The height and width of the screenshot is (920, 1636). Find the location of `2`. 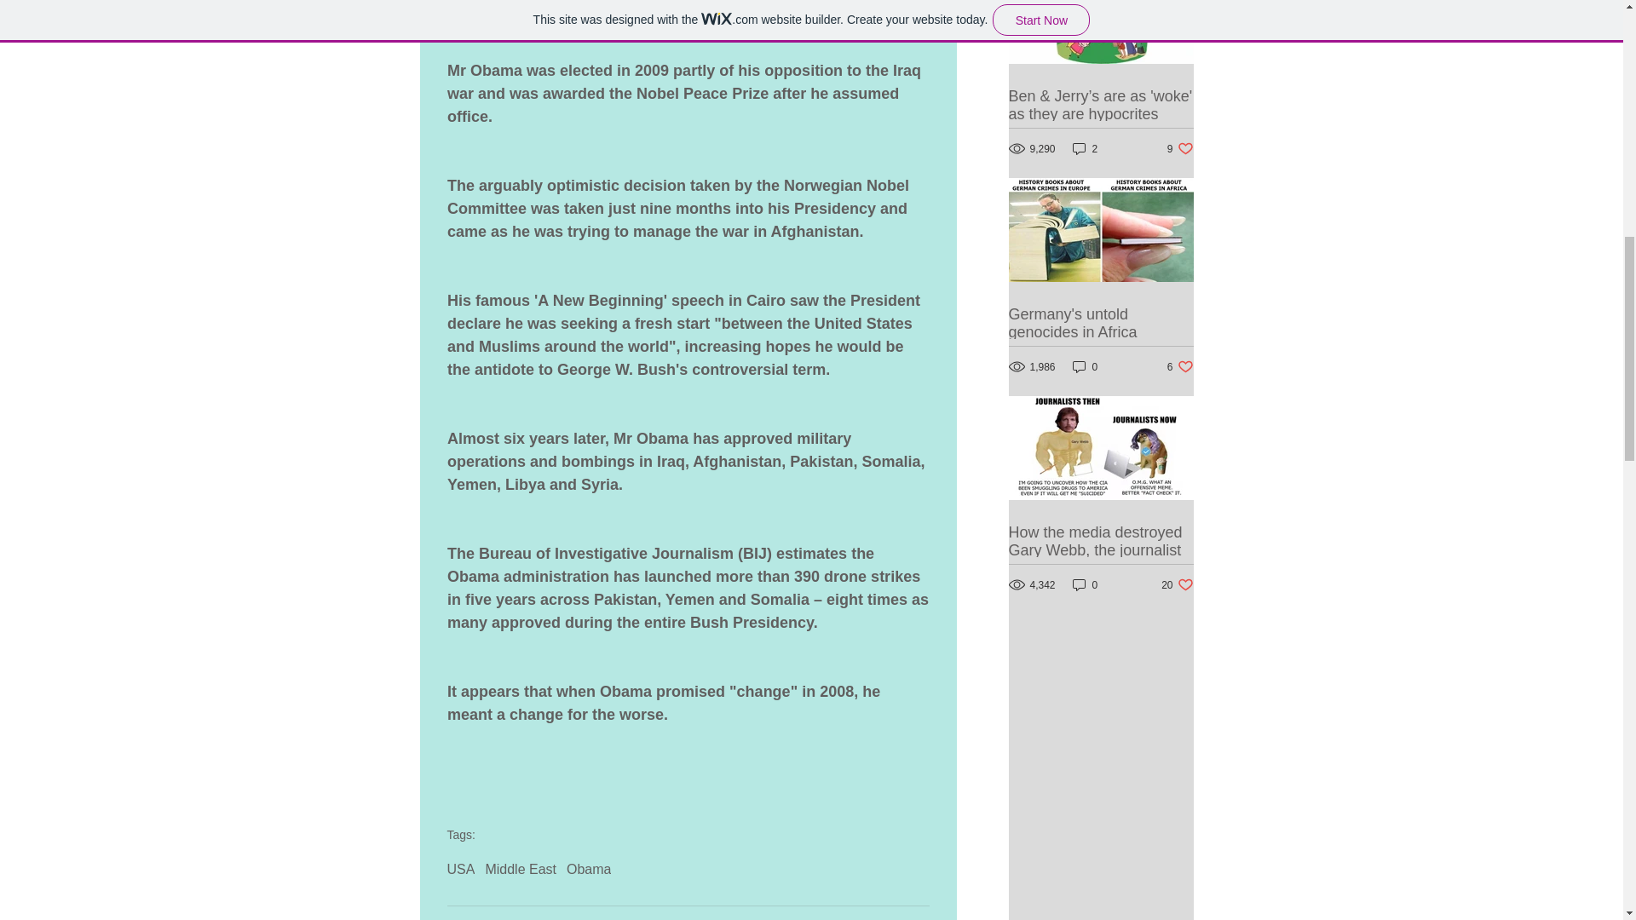

2 is located at coordinates (1086, 148).